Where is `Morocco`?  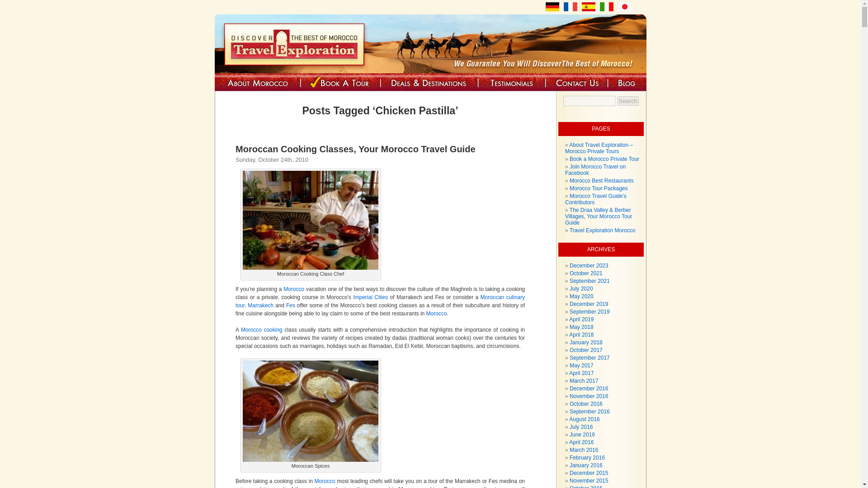
Morocco is located at coordinates (294, 289).